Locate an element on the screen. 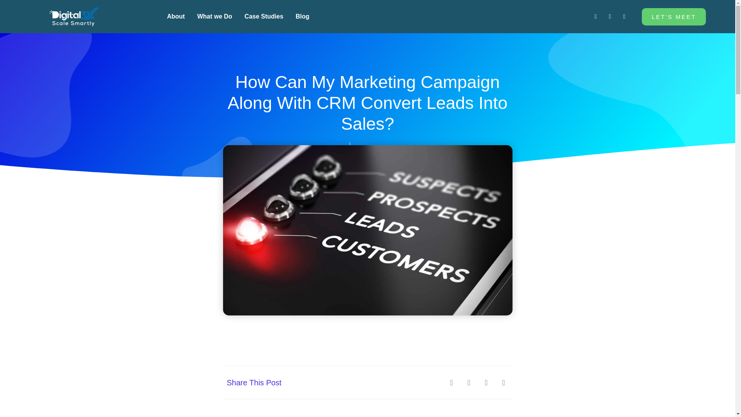  Case Studies is located at coordinates (264, 16).